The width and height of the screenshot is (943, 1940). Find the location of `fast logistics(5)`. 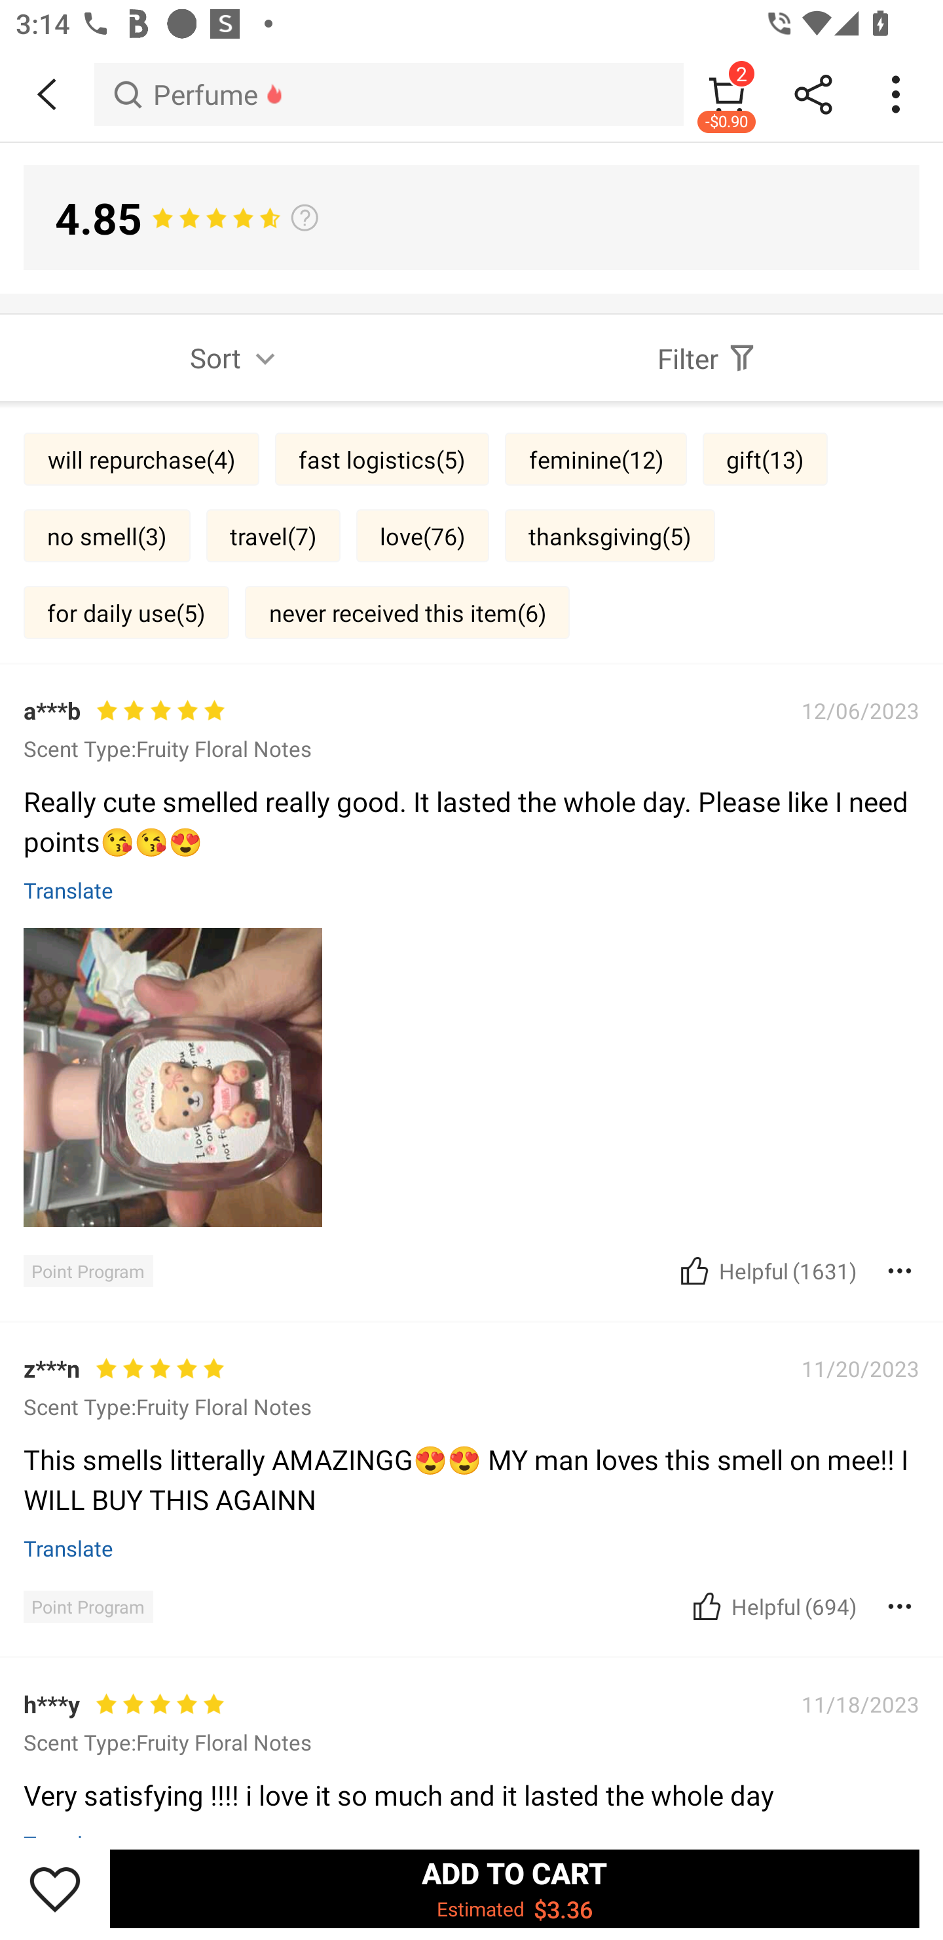

fast logistics(5) is located at coordinates (382, 459).